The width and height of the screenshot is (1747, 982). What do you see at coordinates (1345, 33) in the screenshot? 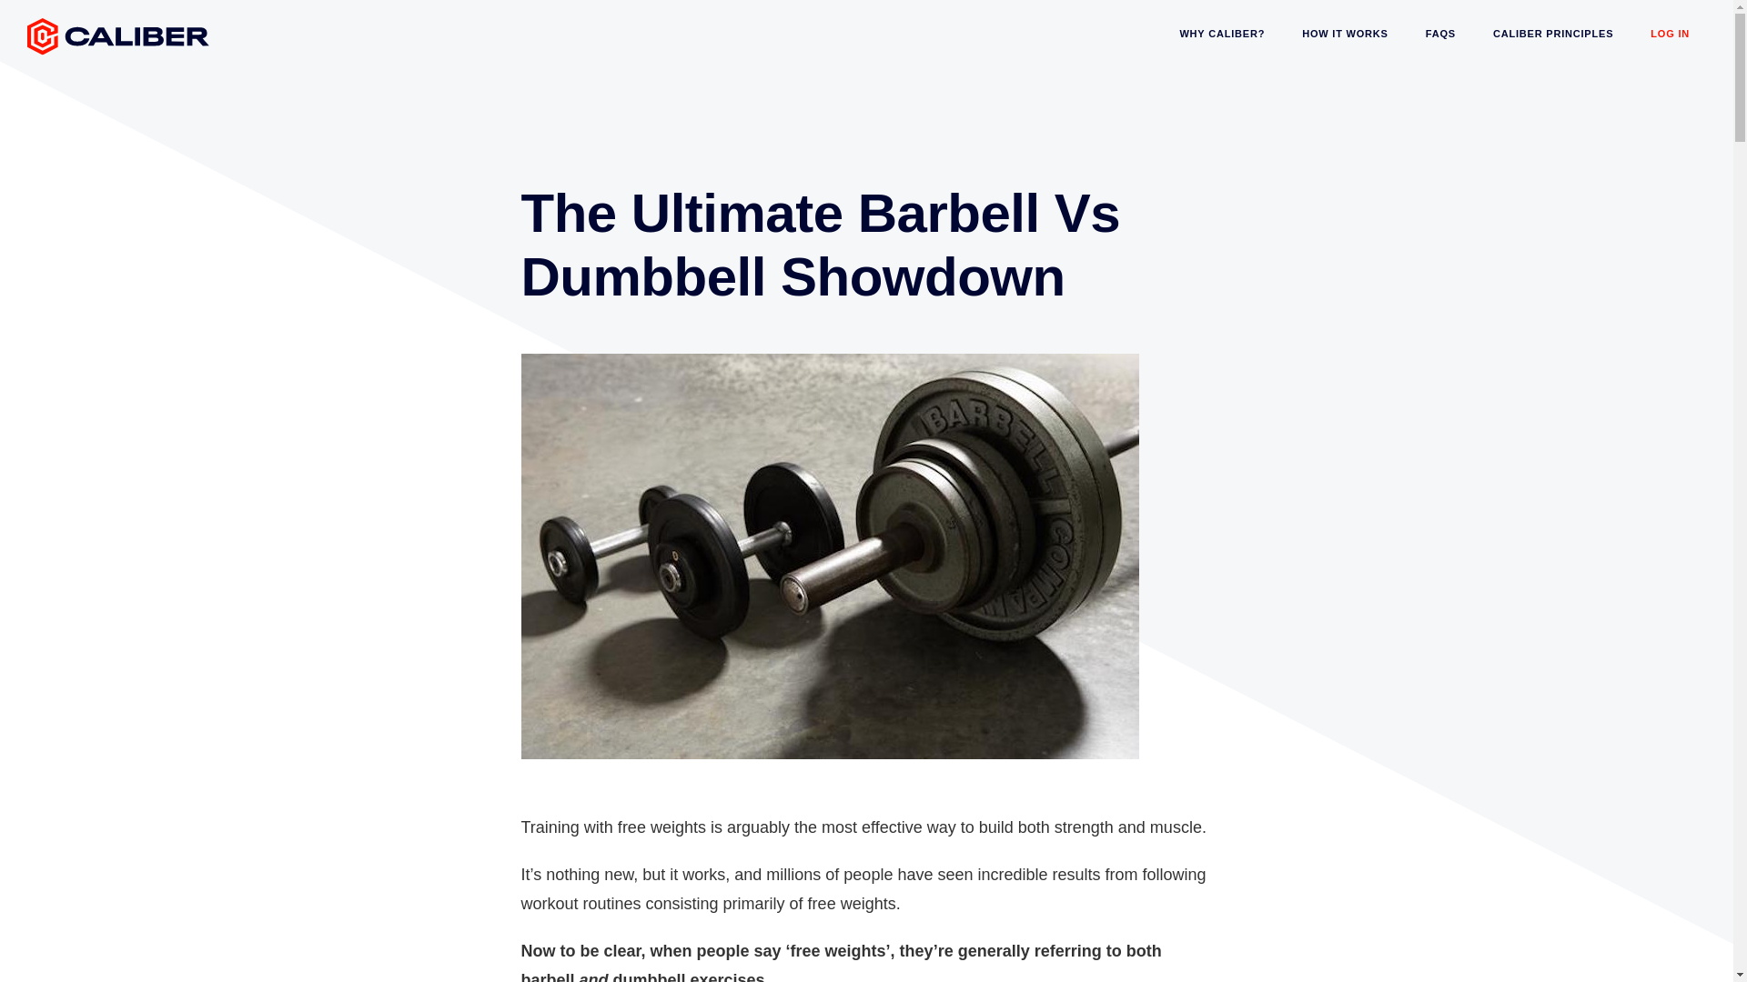
I see `HOW IT WORKS` at bounding box center [1345, 33].